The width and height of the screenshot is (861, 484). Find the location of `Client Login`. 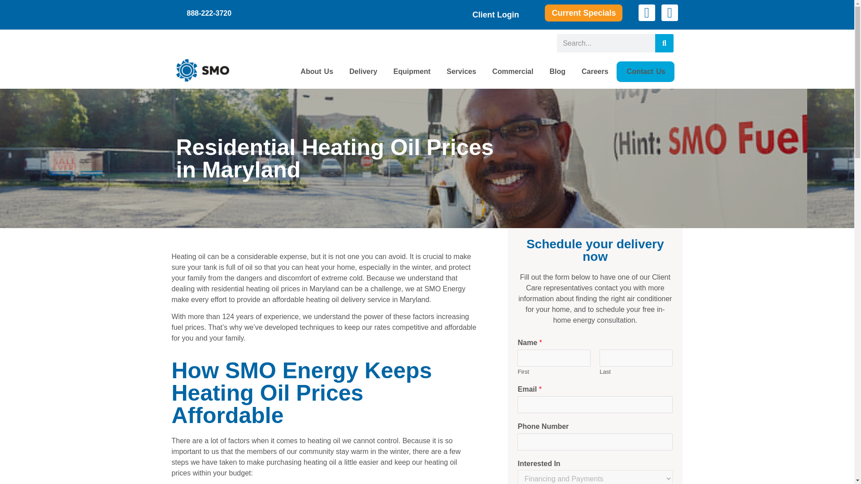

Client Login is located at coordinates (496, 14).